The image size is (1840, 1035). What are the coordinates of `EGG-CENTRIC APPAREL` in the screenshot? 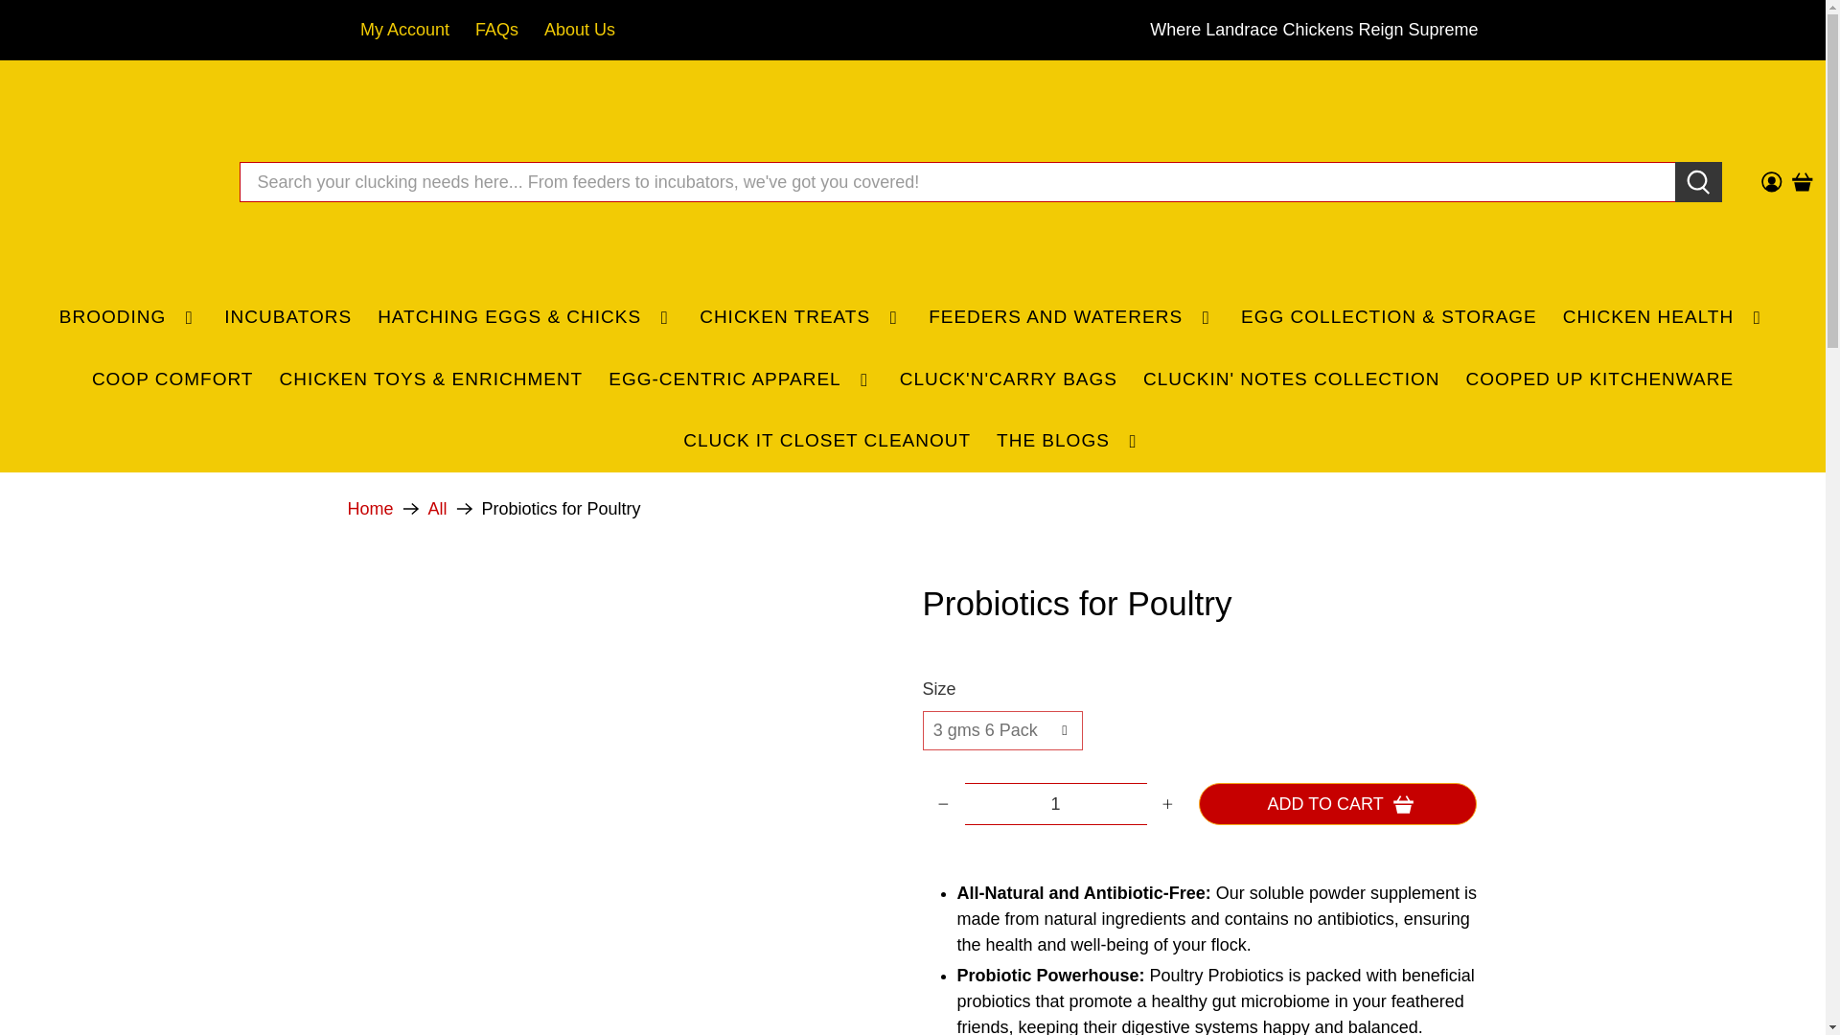 It's located at (742, 379).